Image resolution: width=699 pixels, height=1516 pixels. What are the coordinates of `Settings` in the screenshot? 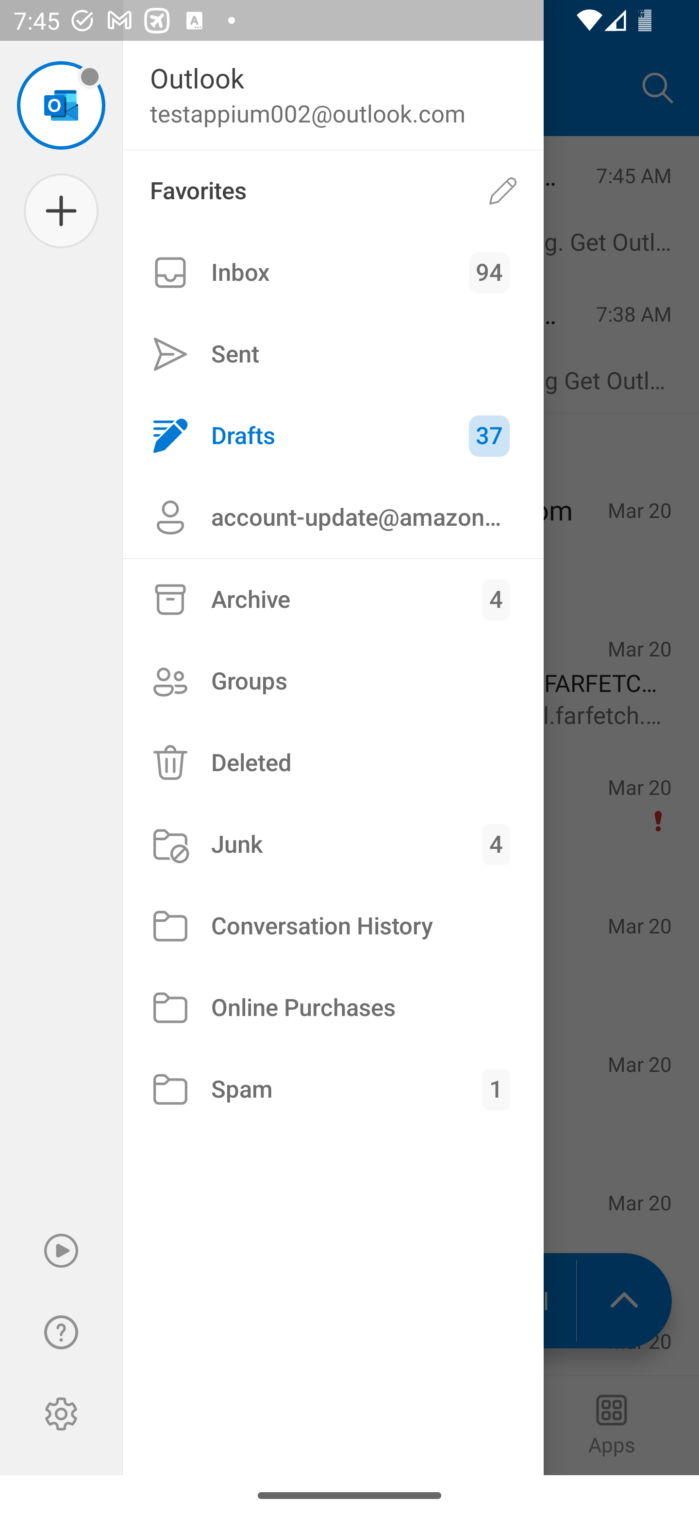 It's located at (61, 1414).